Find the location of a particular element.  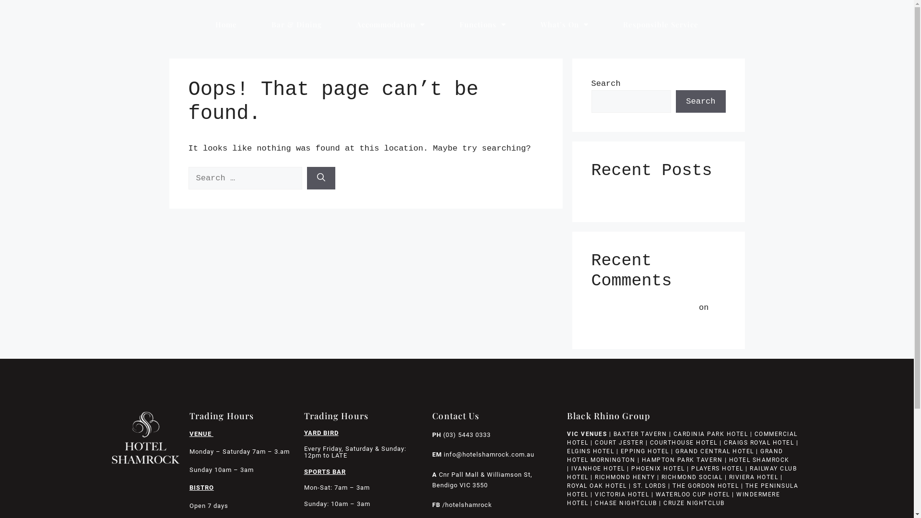

THE PENINSULA HOTEL is located at coordinates (683, 490).